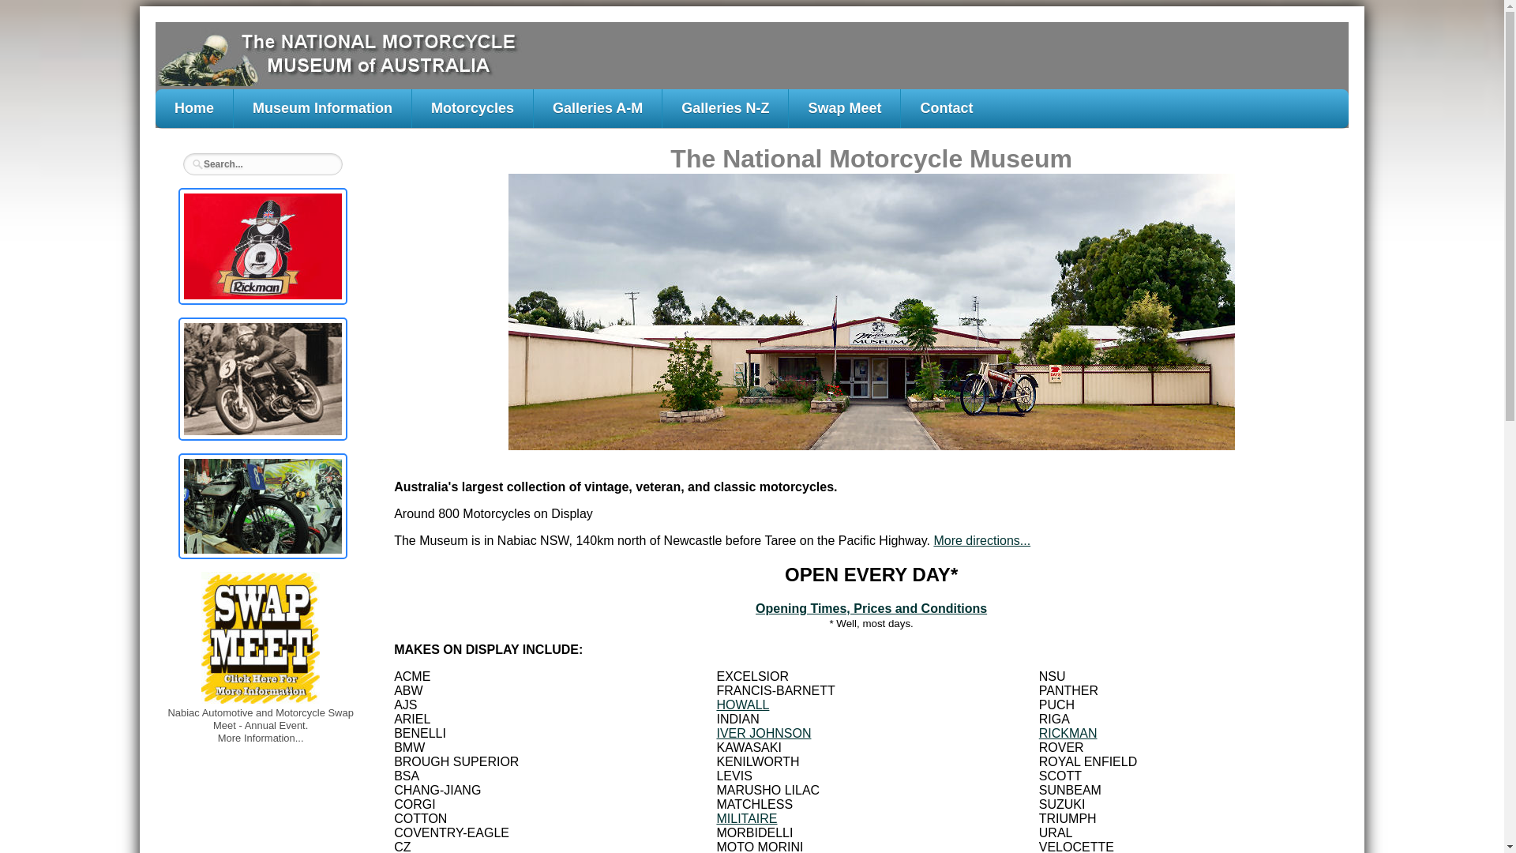  I want to click on Opening Times, Prices and Conditions, so click(872, 608).